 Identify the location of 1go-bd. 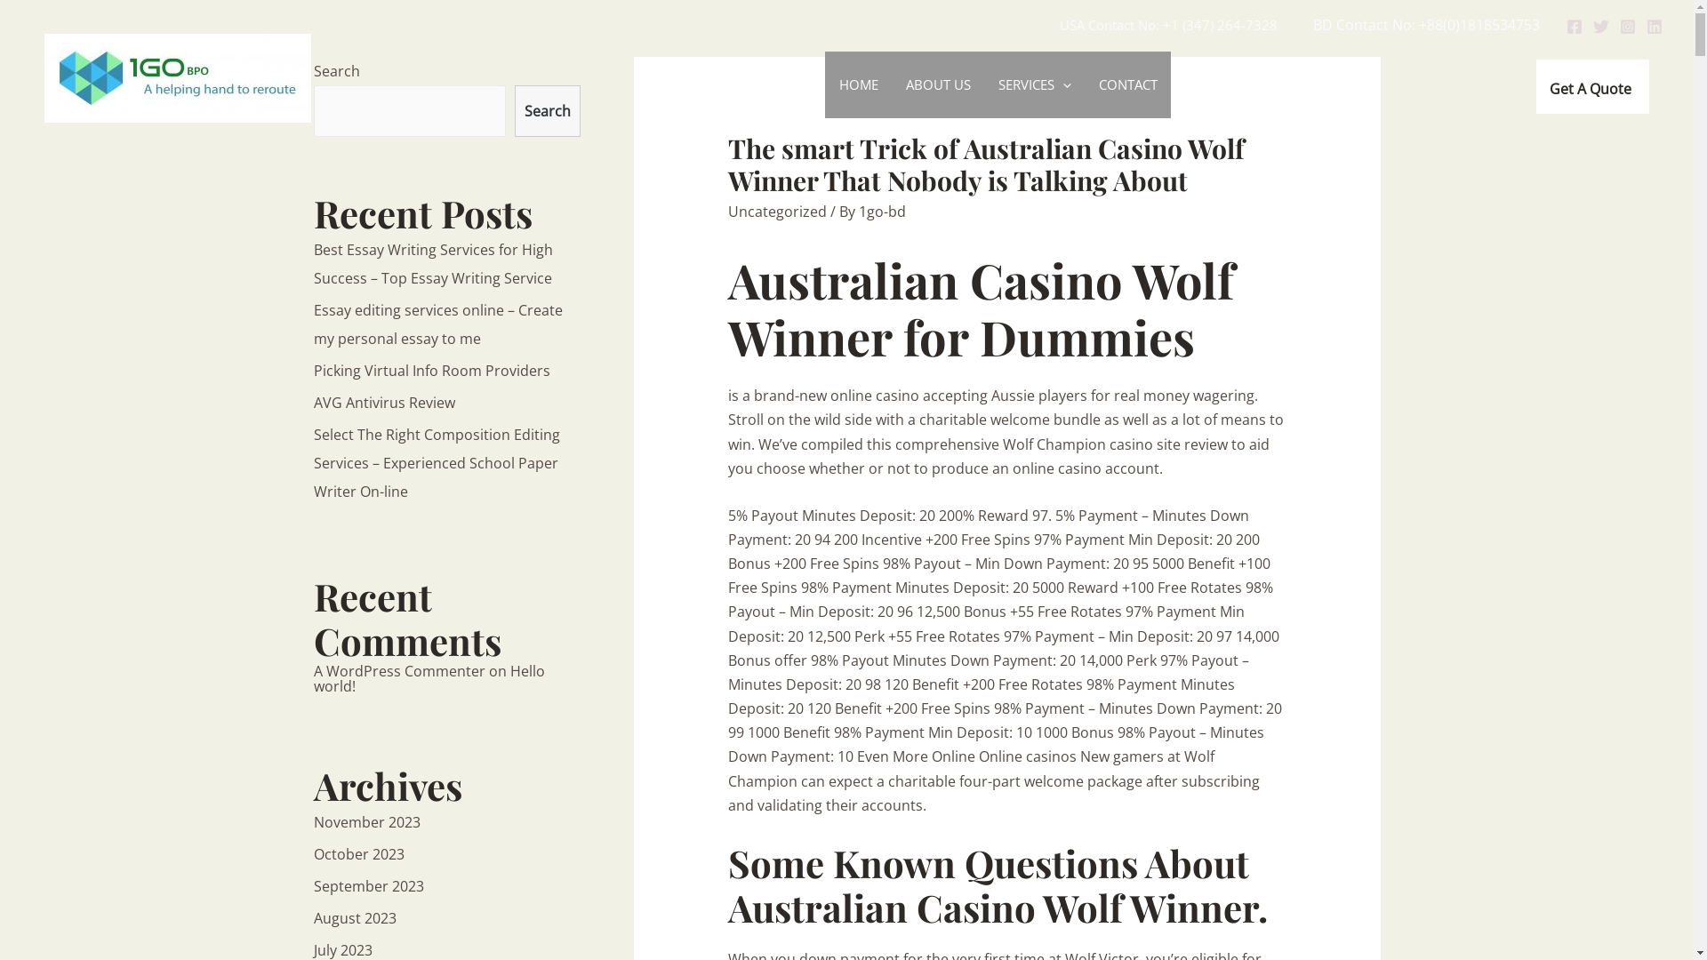
(882, 212).